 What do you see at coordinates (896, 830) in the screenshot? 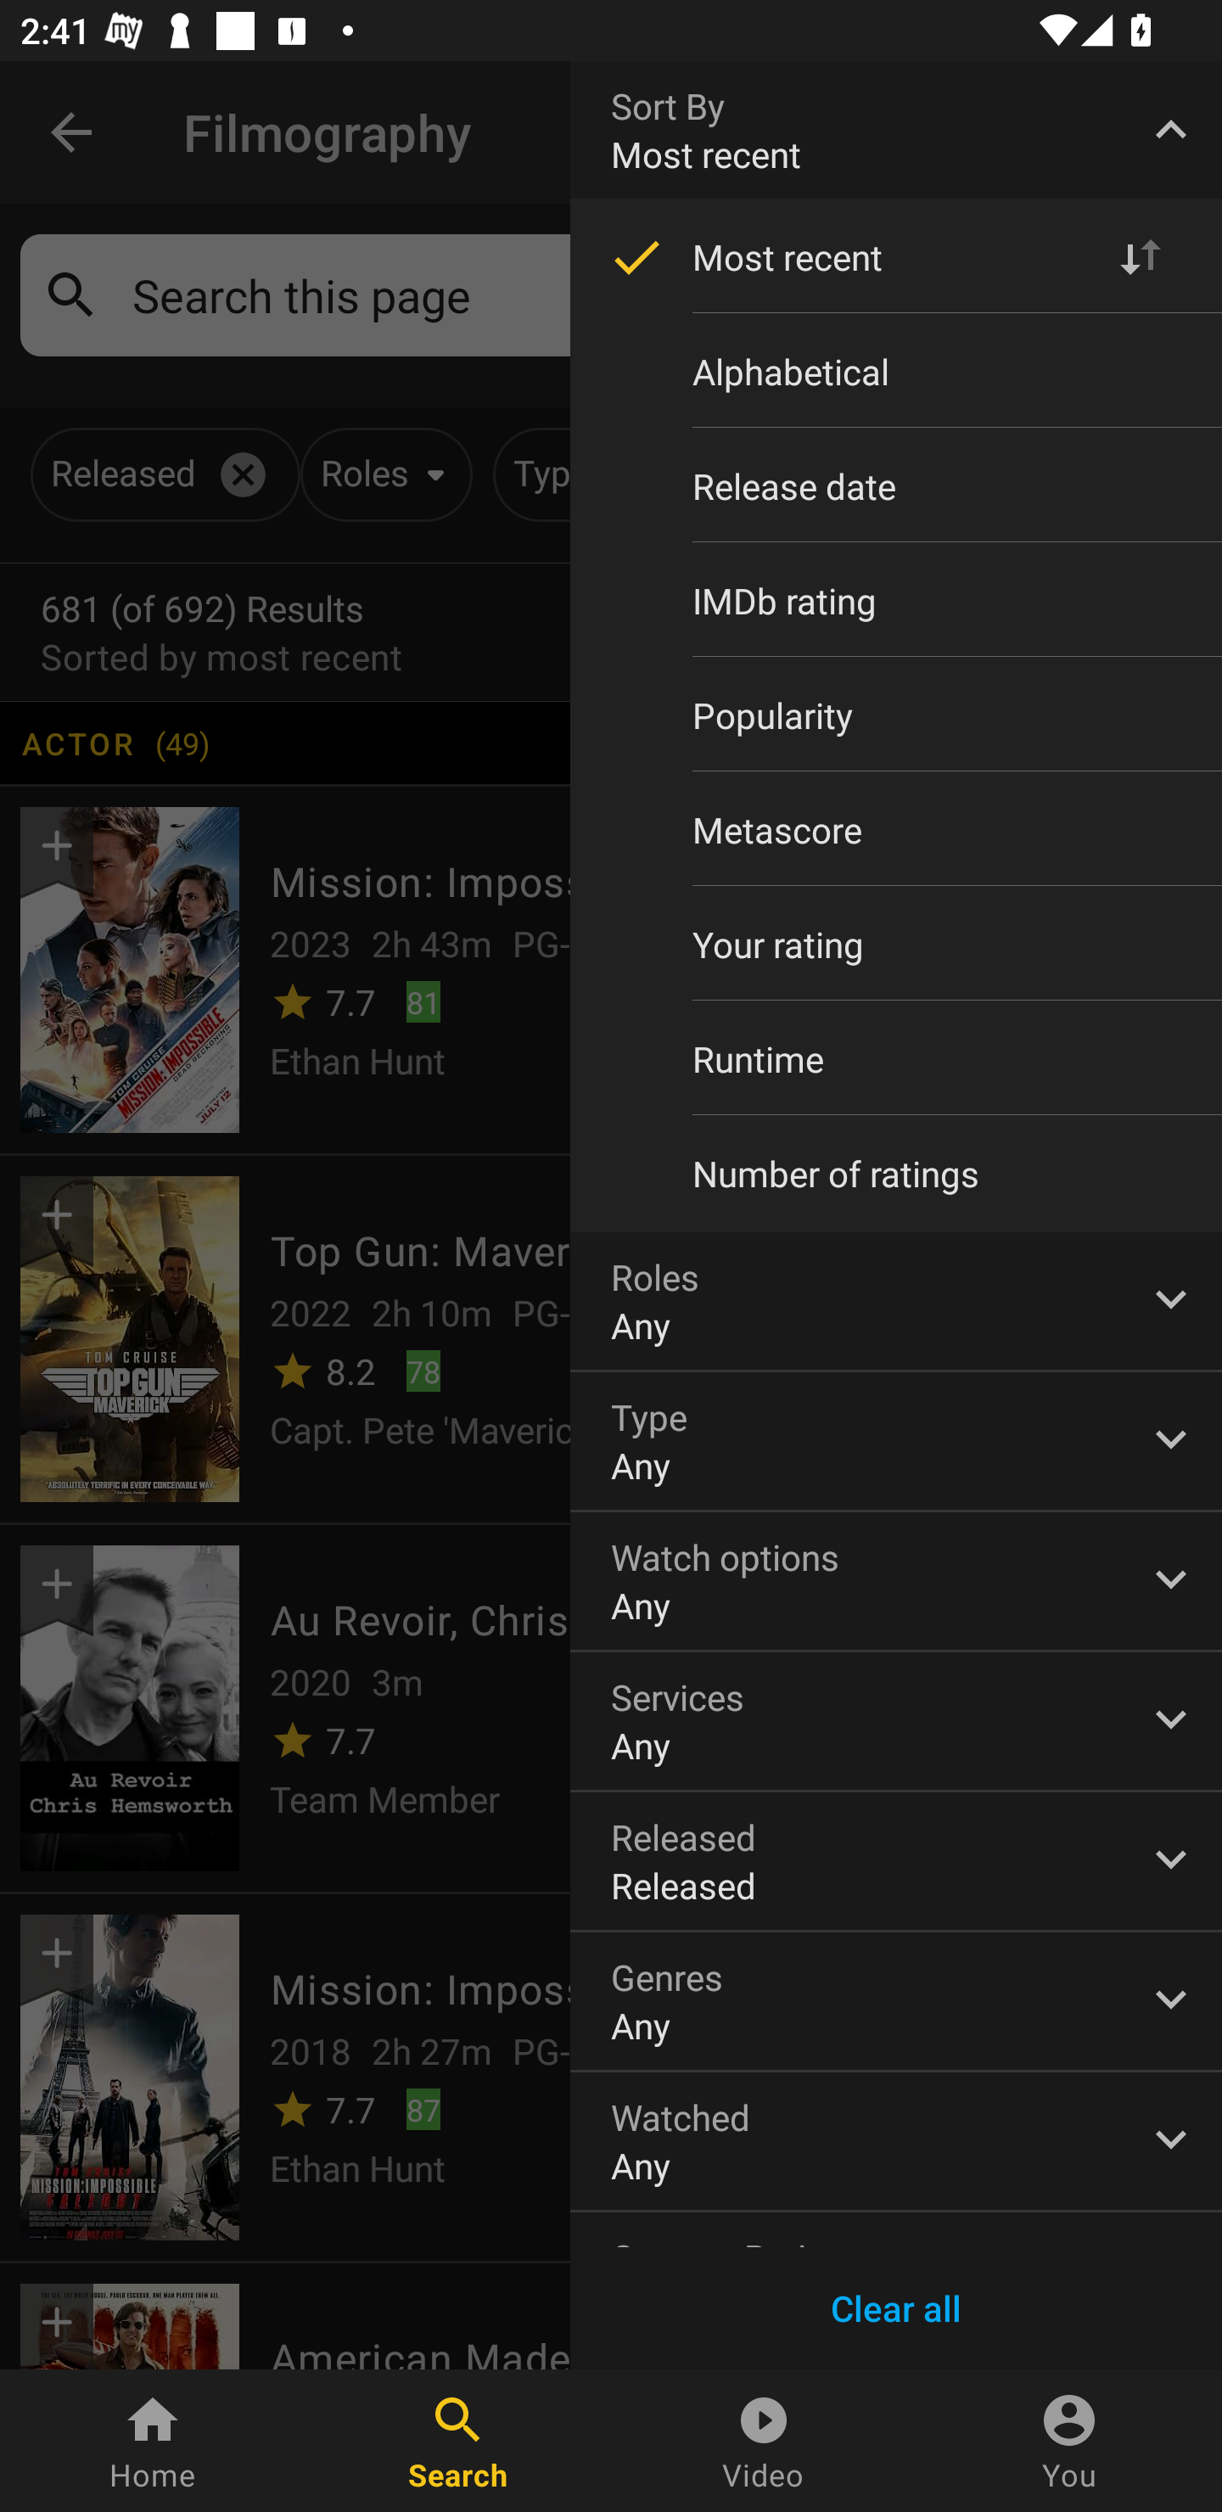
I see `Metascore` at bounding box center [896, 830].